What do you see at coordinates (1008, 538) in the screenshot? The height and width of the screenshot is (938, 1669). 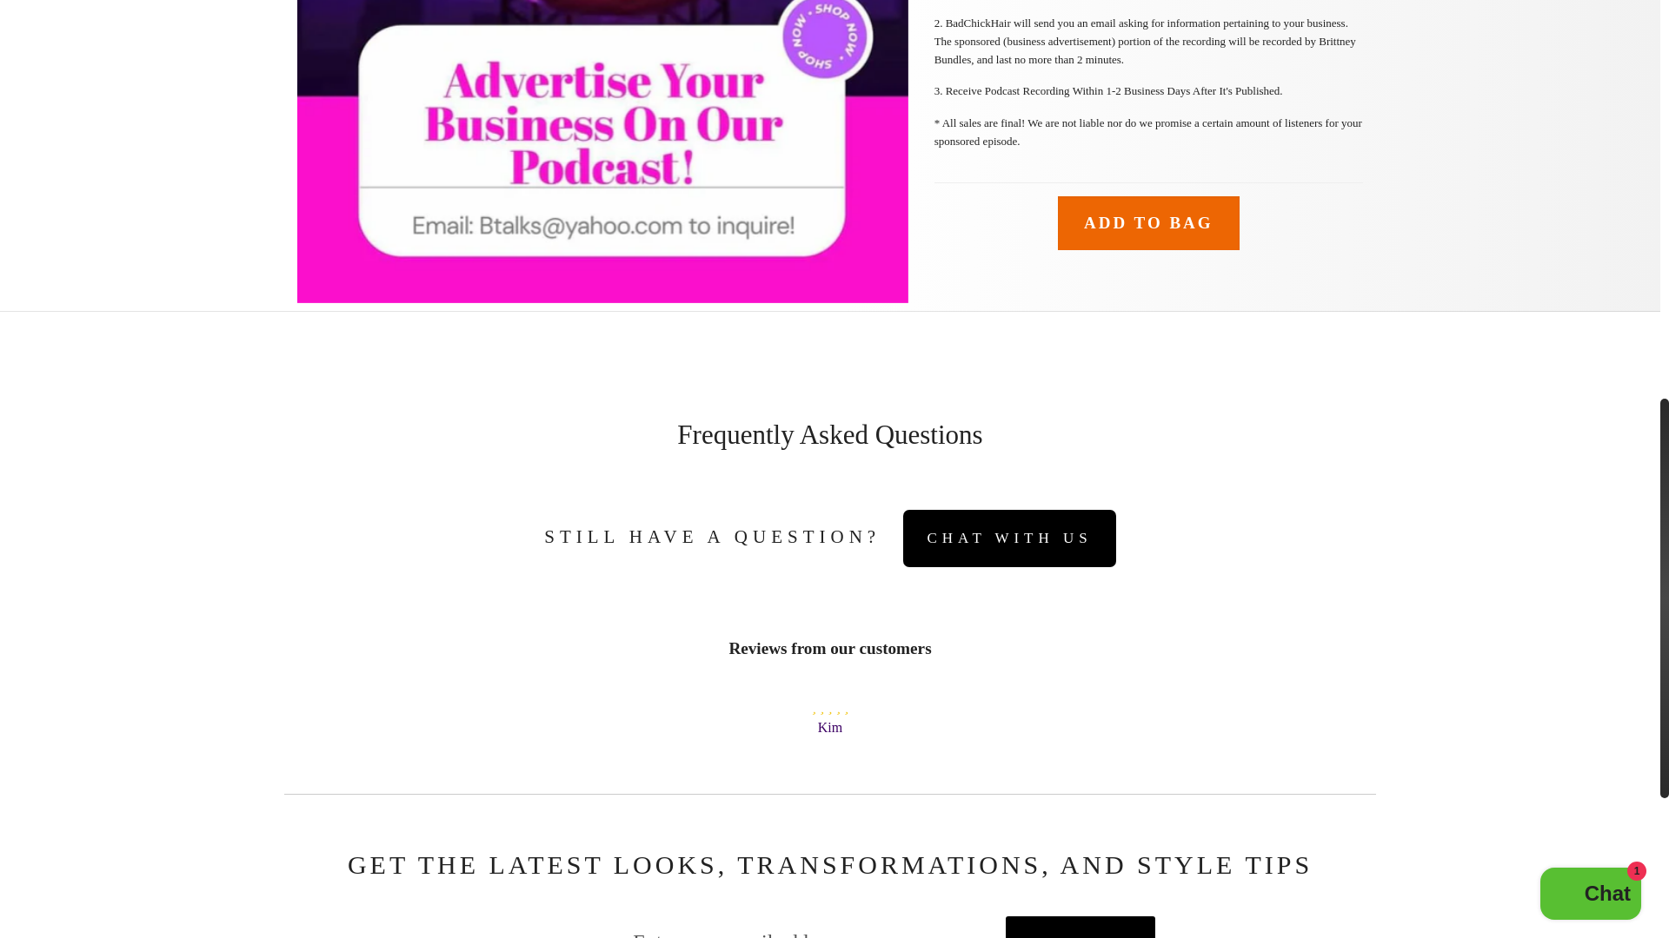 I see `CHAT WITH US` at bounding box center [1008, 538].